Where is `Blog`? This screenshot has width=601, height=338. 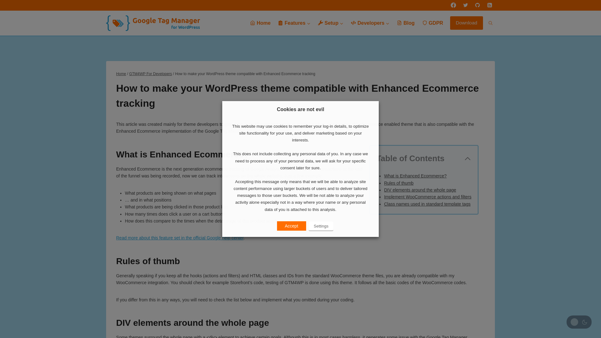
Blog is located at coordinates (406, 23).